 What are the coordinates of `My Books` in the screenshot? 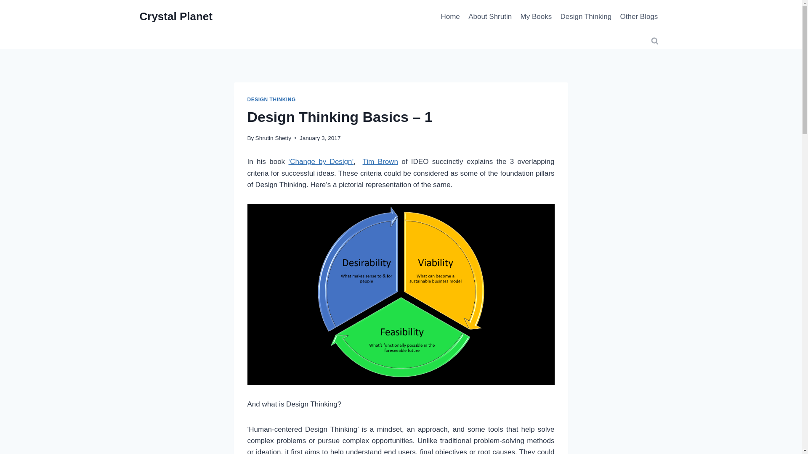 It's located at (536, 17).